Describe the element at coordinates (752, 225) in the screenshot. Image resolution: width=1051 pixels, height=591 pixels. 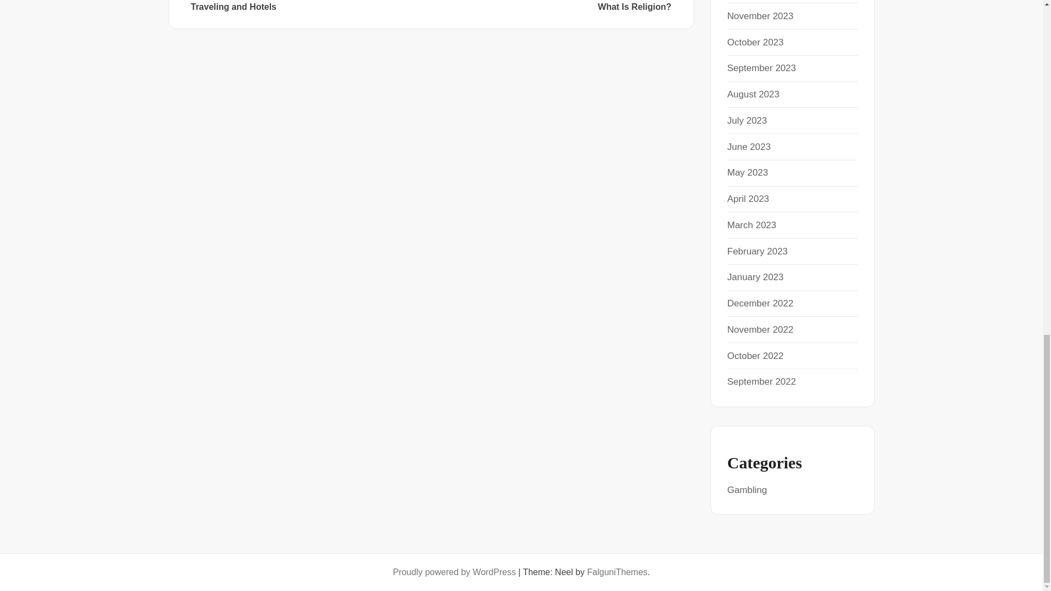
I see `March 2023` at that location.